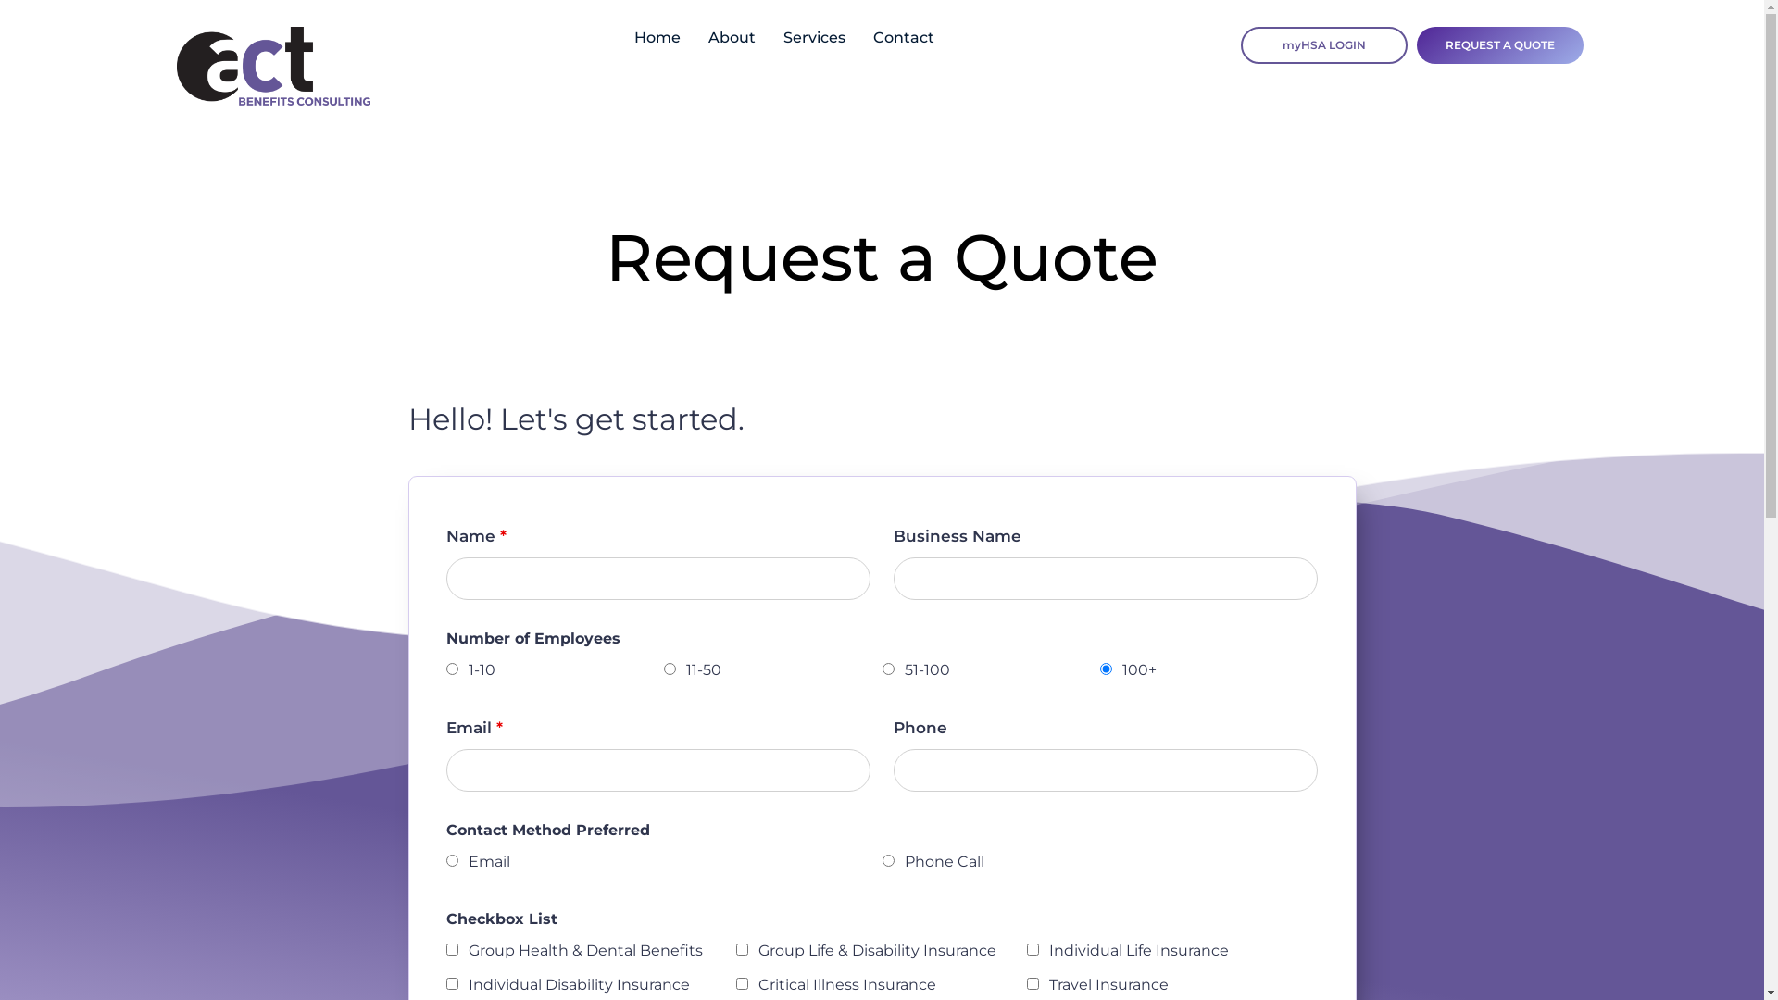  Describe the element at coordinates (815, 38) in the screenshot. I see `Services` at that location.